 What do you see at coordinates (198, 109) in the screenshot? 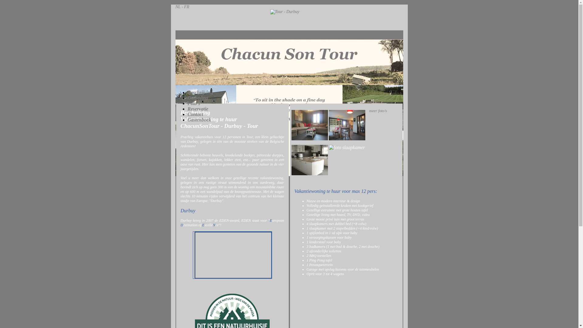
I see `Reservatie` at bounding box center [198, 109].